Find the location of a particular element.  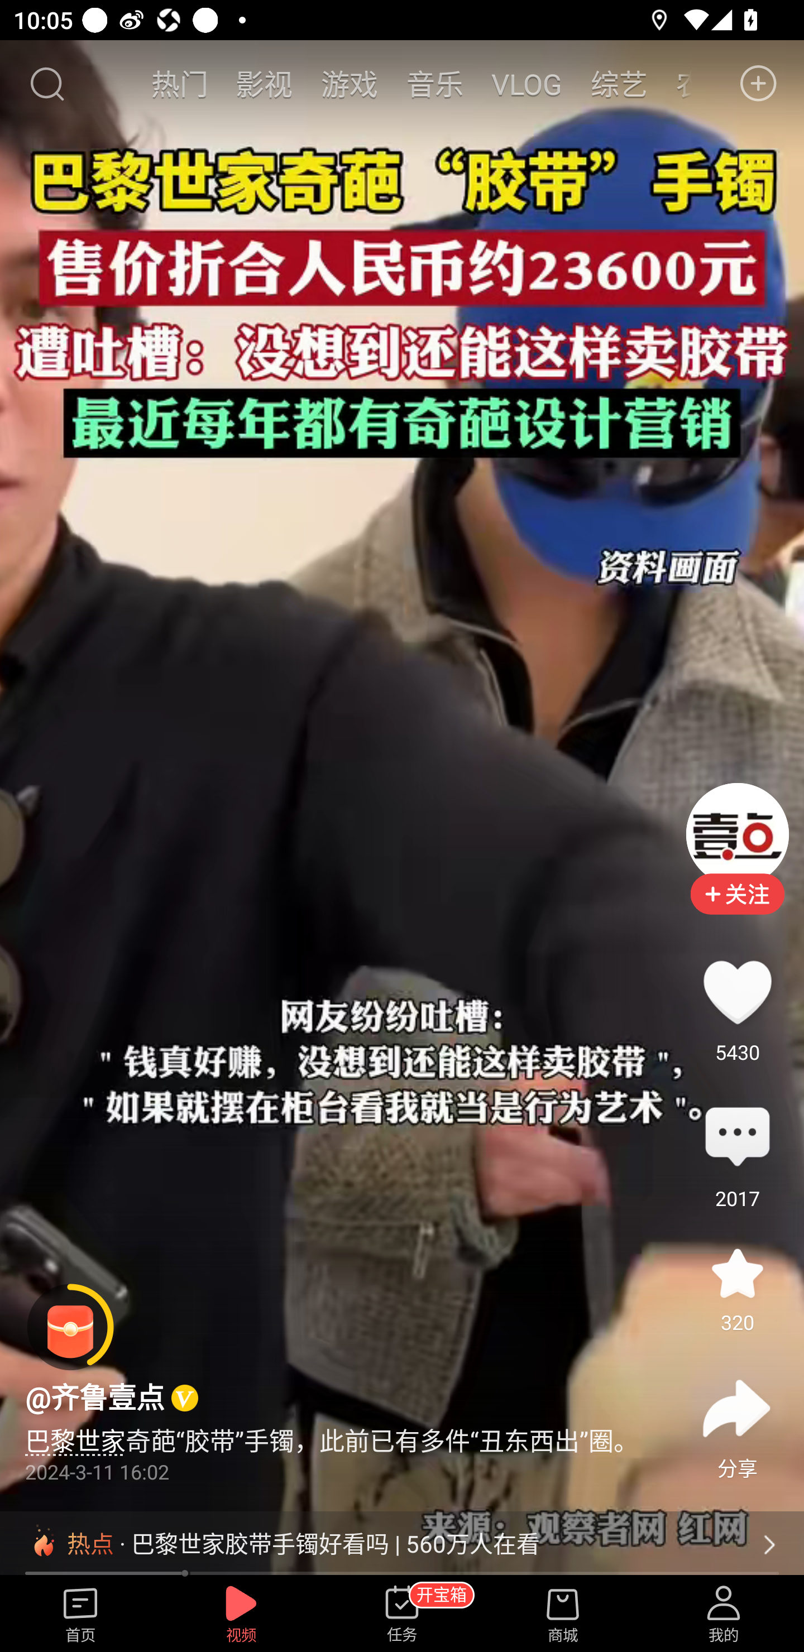

发布 is located at coordinates (759, 84).